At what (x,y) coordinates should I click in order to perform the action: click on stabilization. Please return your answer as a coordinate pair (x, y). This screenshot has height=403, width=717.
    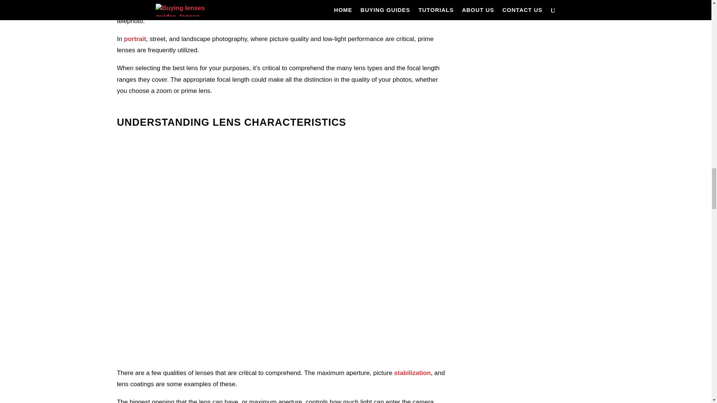
    Looking at the image, I should click on (412, 373).